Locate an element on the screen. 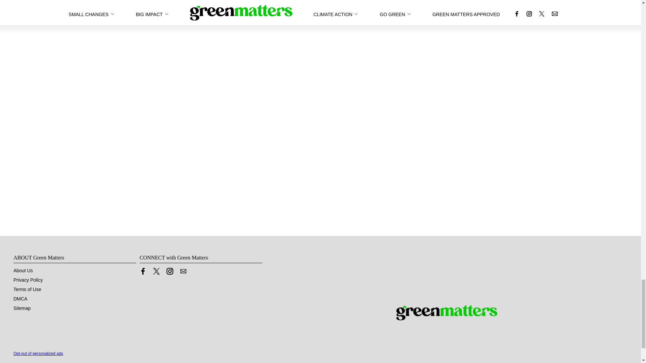  DMCA is located at coordinates (20, 299).